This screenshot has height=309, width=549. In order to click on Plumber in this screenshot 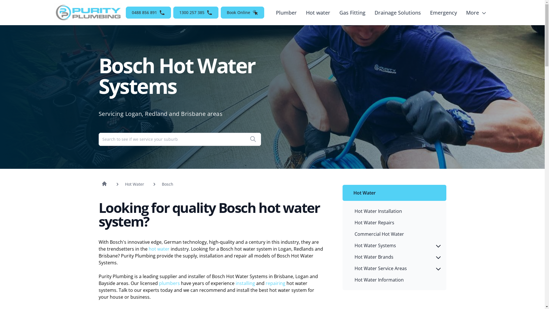, I will do `click(286, 13)`.